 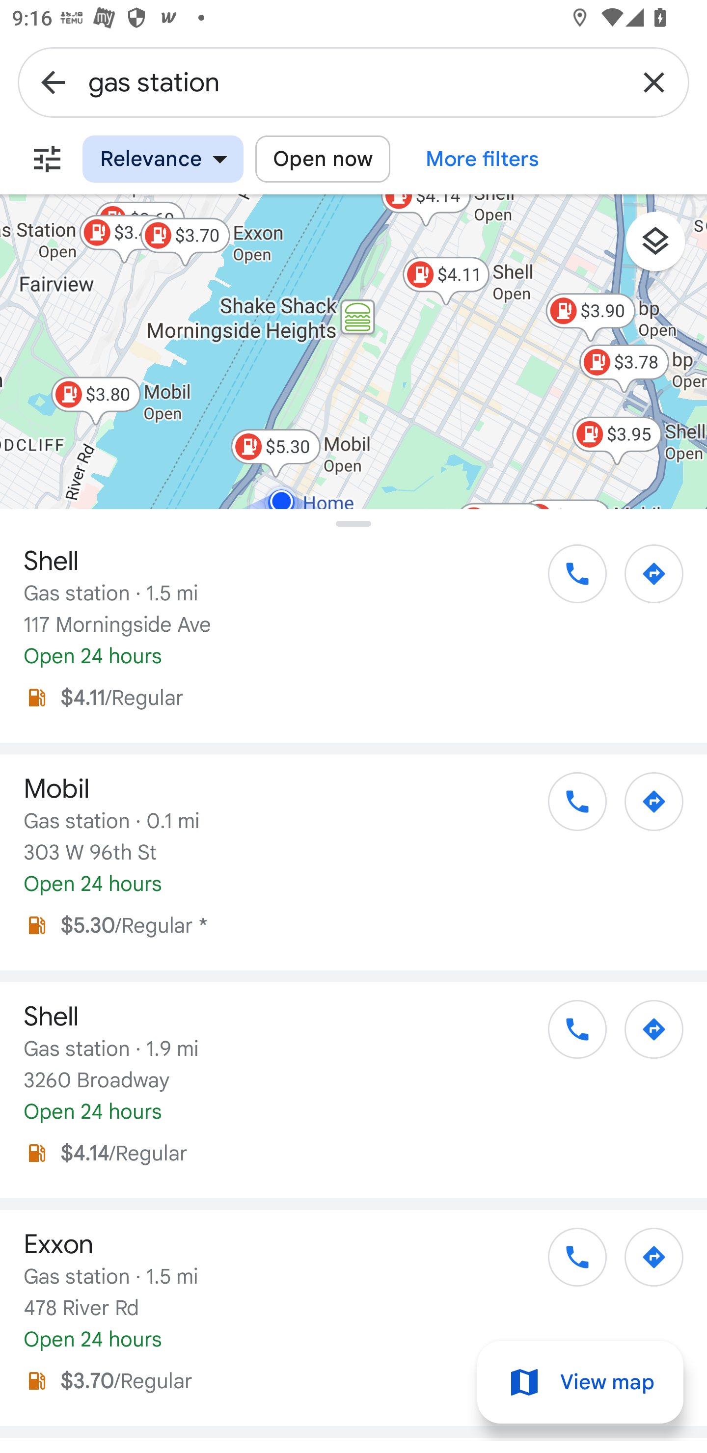 I want to click on Open now Open now Open now, so click(x=322, y=159).